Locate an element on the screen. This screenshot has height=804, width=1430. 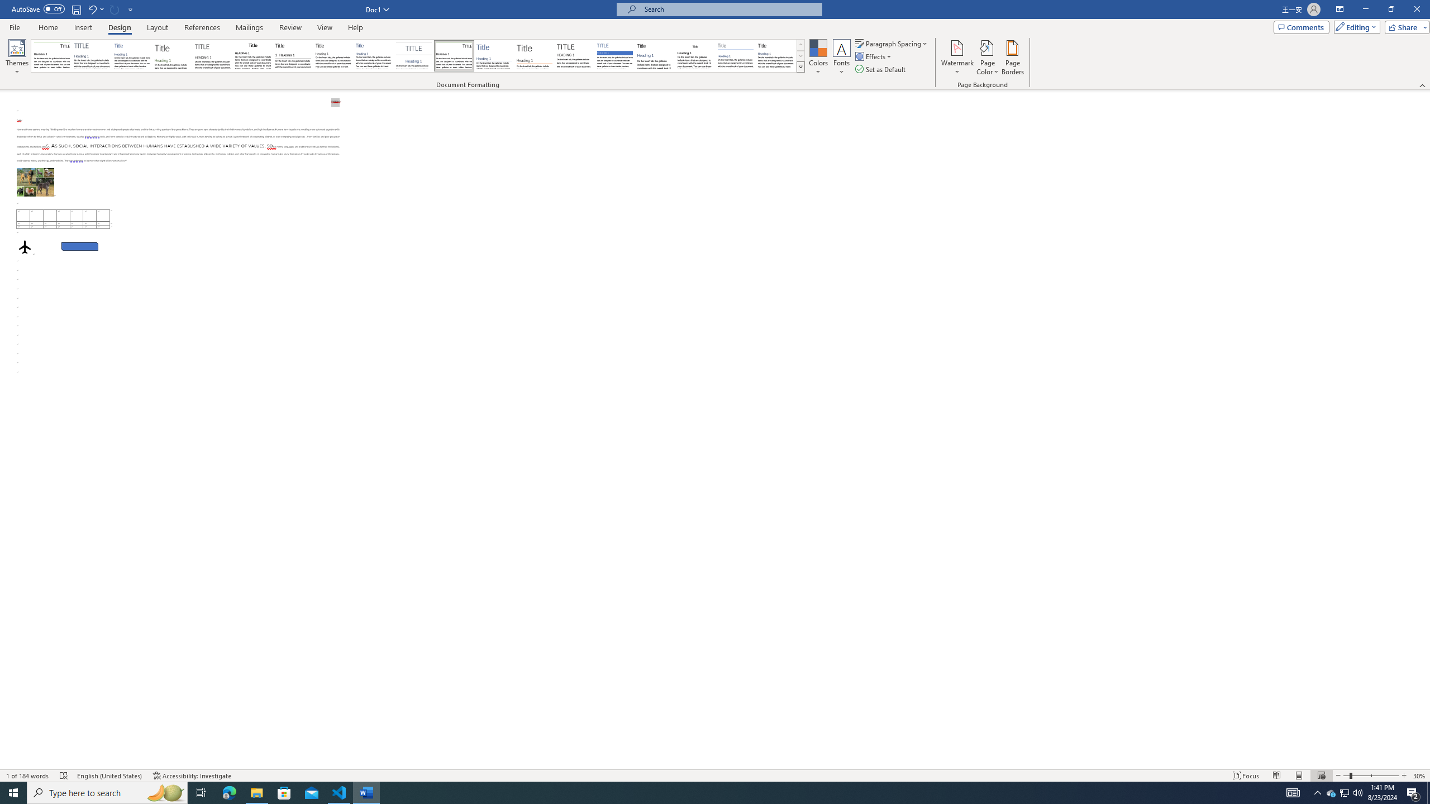
Basic (Simple) is located at coordinates (133, 56).